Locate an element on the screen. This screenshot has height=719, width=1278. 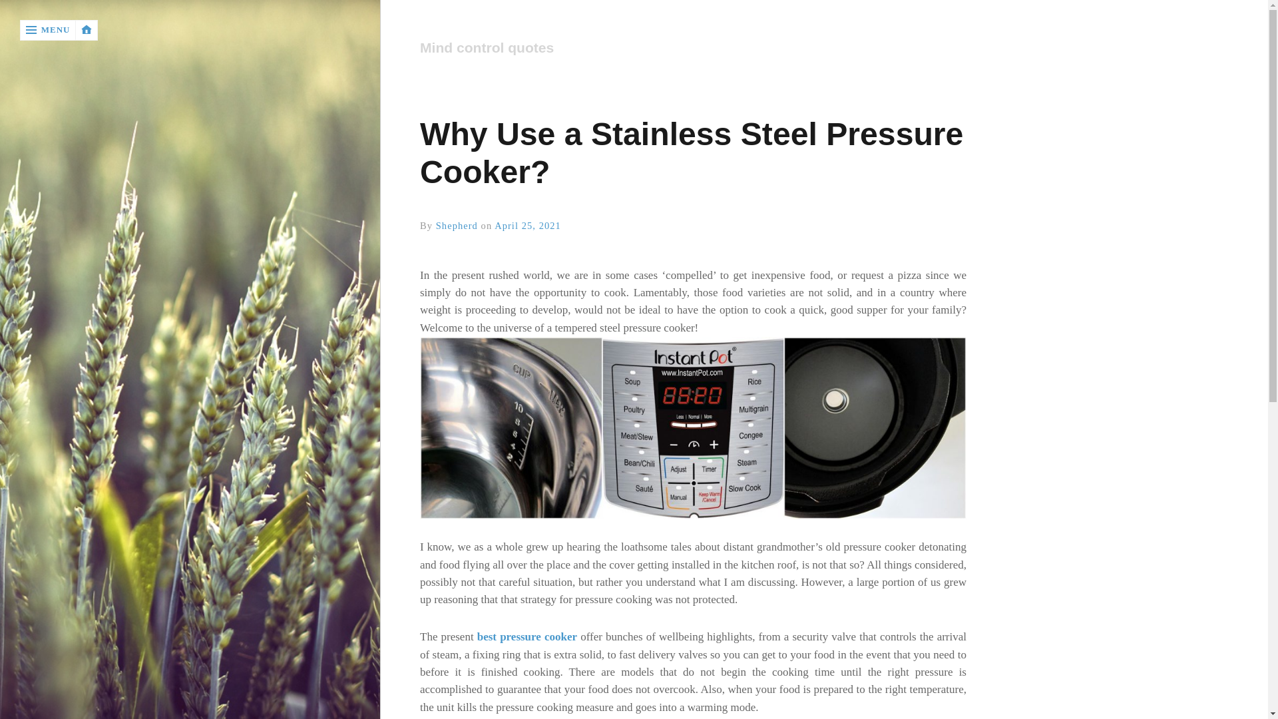
April 25, 2021 is located at coordinates (527, 225).